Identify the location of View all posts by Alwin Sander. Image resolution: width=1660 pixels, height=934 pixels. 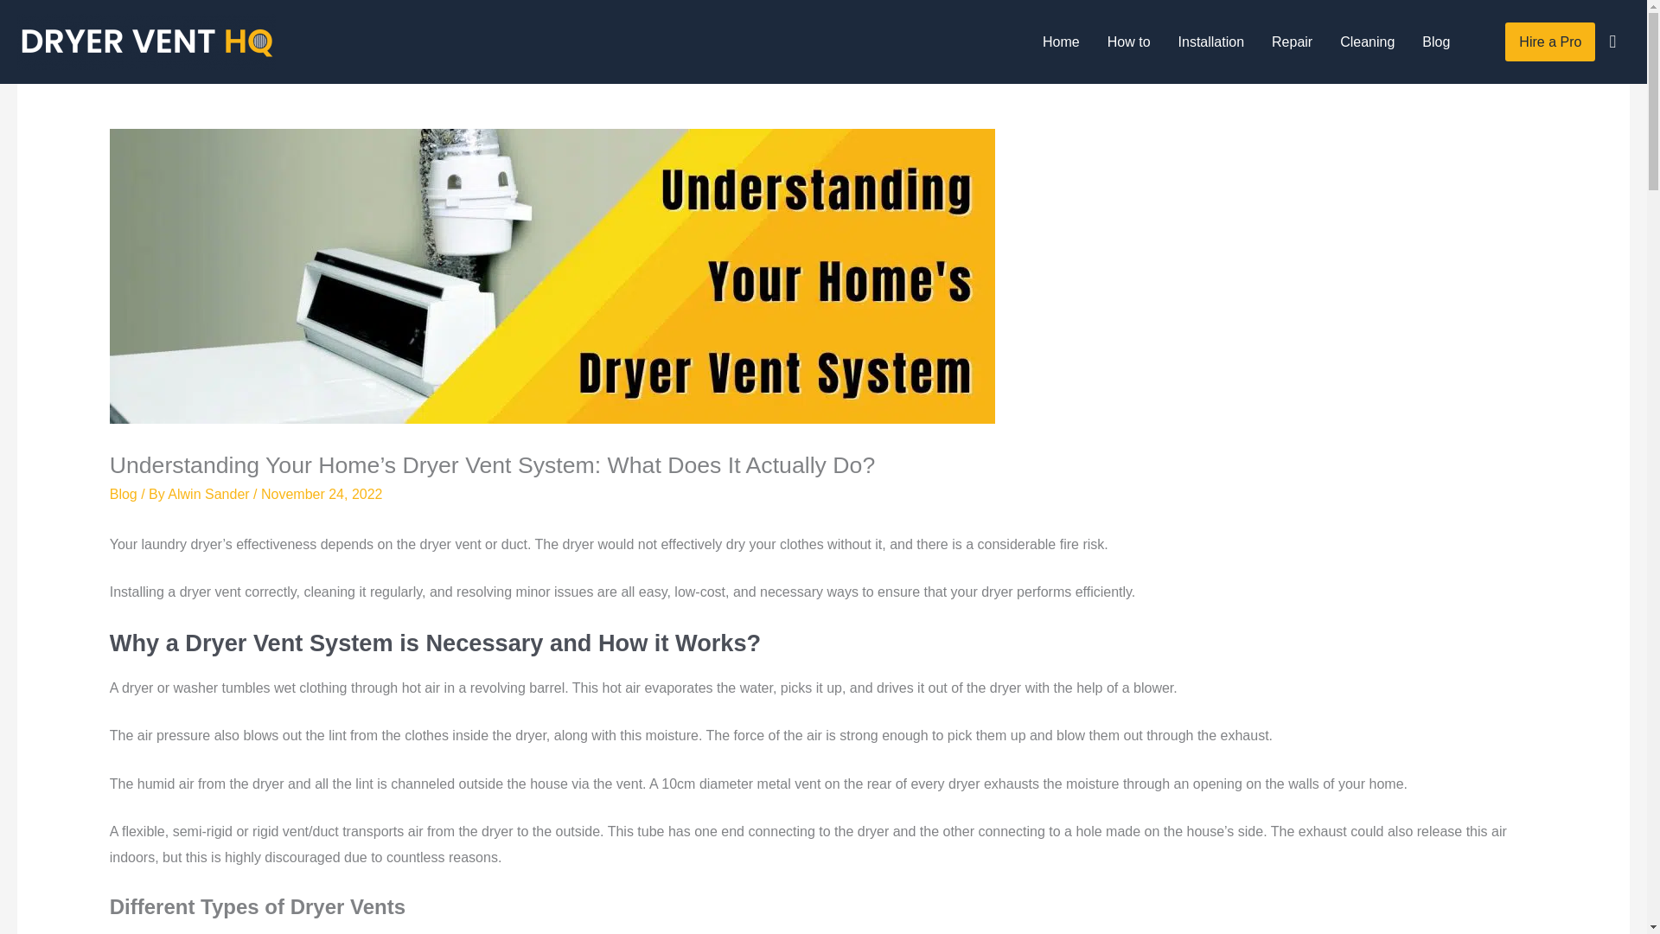
(210, 493).